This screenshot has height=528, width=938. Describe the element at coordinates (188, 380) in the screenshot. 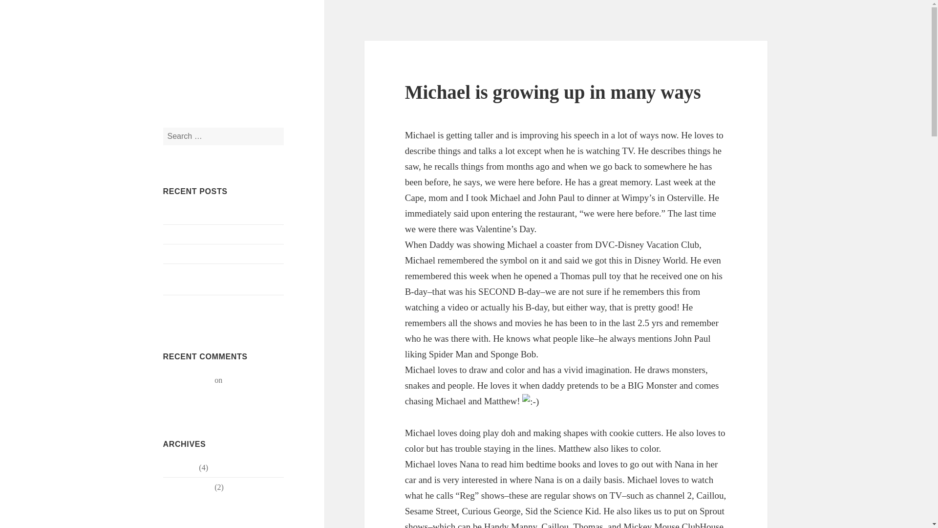

I see `Noel Frascatore` at that location.